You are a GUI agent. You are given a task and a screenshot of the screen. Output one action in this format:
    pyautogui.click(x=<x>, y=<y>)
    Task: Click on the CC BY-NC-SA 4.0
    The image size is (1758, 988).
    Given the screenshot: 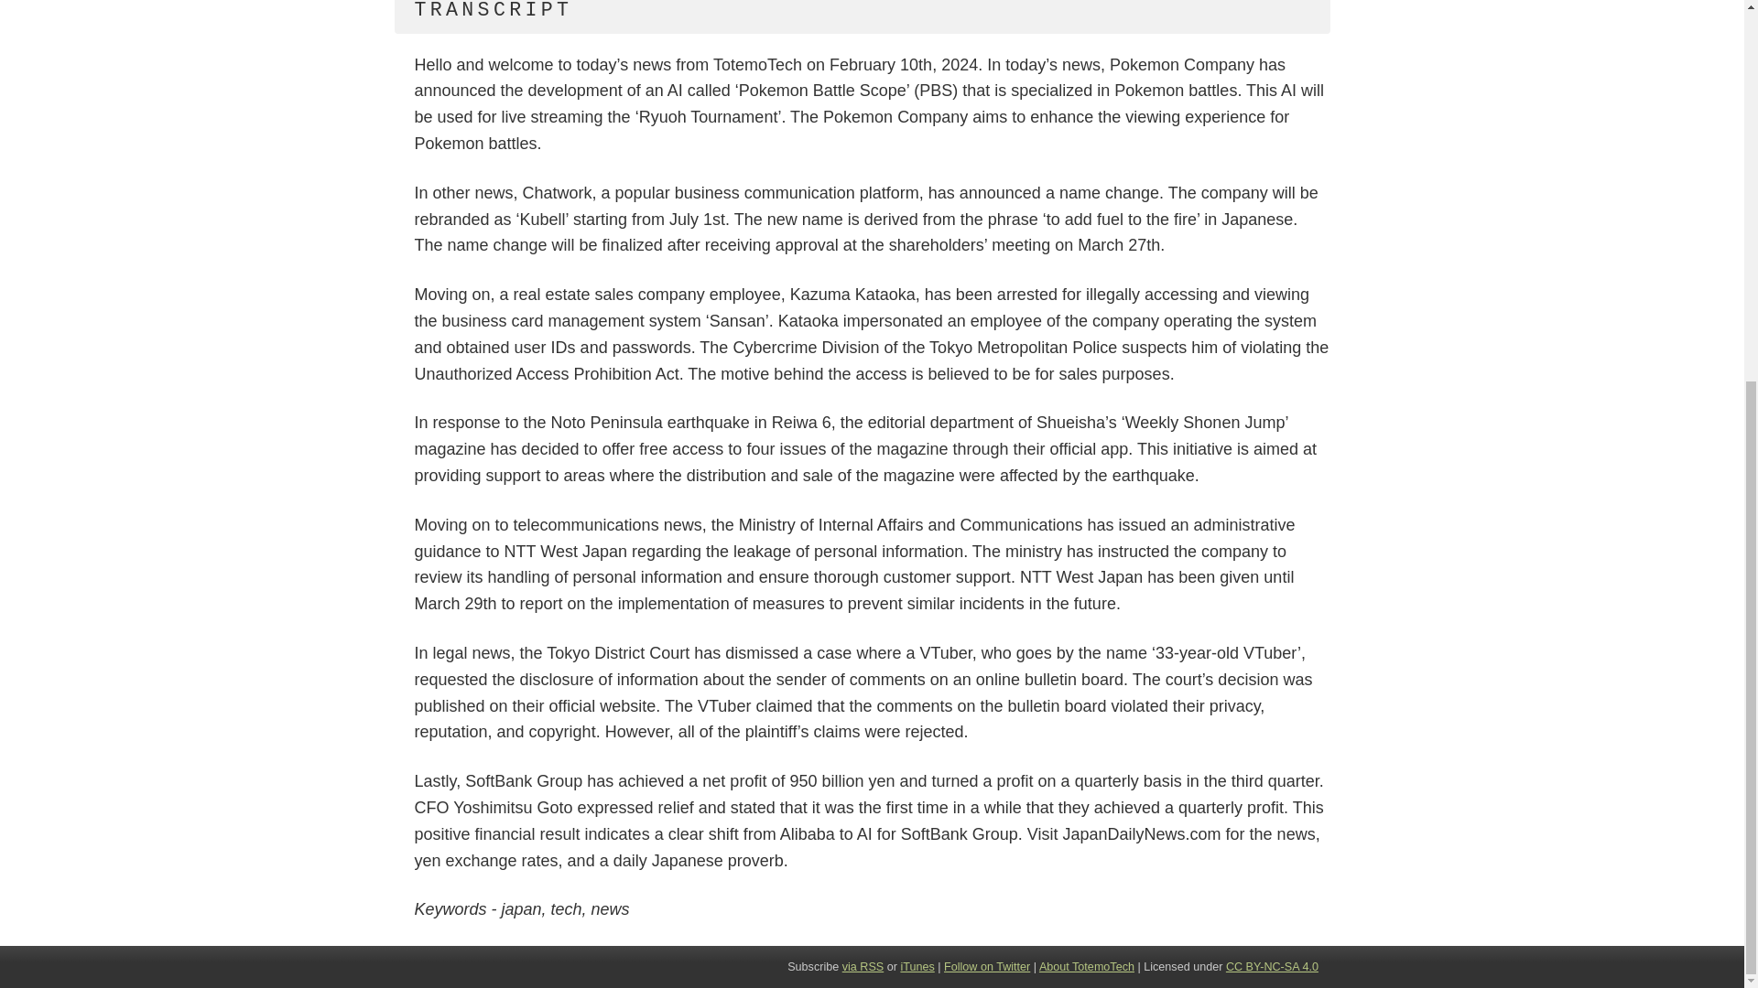 What is the action you would take?
    pyautogui.click(x=1272, y=966)
    